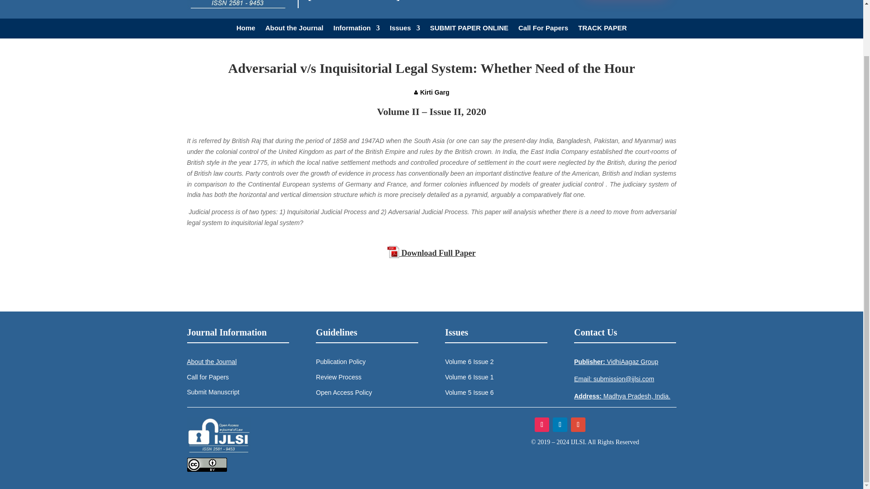  What do you see at coordinates (218, 436) in the screenshot?
I see `logo` at bounding box center [218, 436].